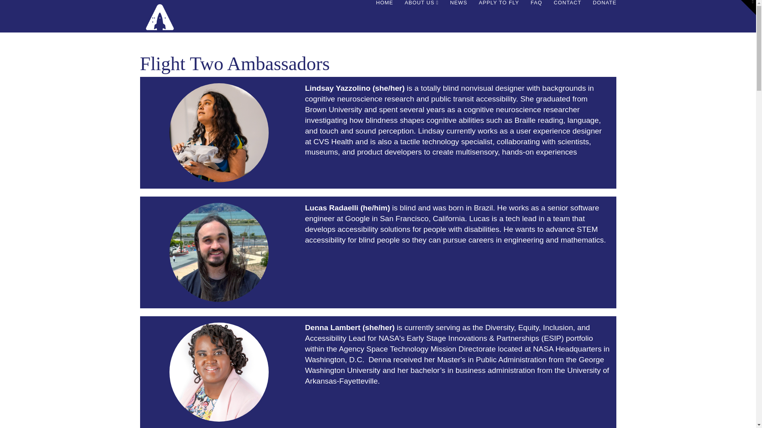  What do you see at coordinates (421, 22) in the screenshot?
I see `ABOUT US` at bounding box center [421, 22].